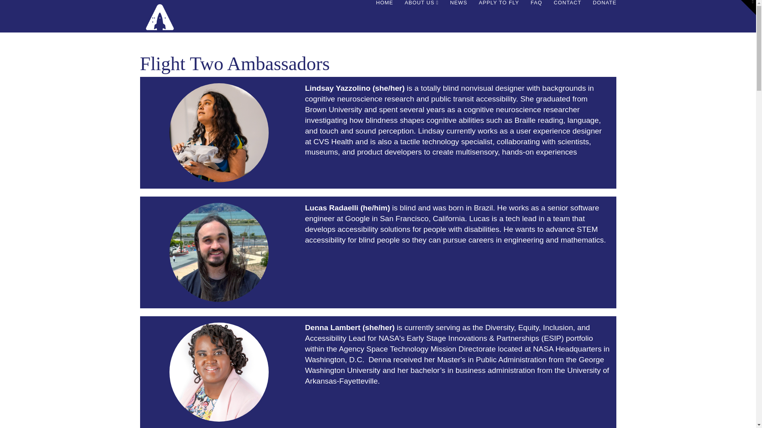  What do you see at coordinates (421, 22) in the screenshot?
I see `ABOUT US` at bounding box center [421, 22].